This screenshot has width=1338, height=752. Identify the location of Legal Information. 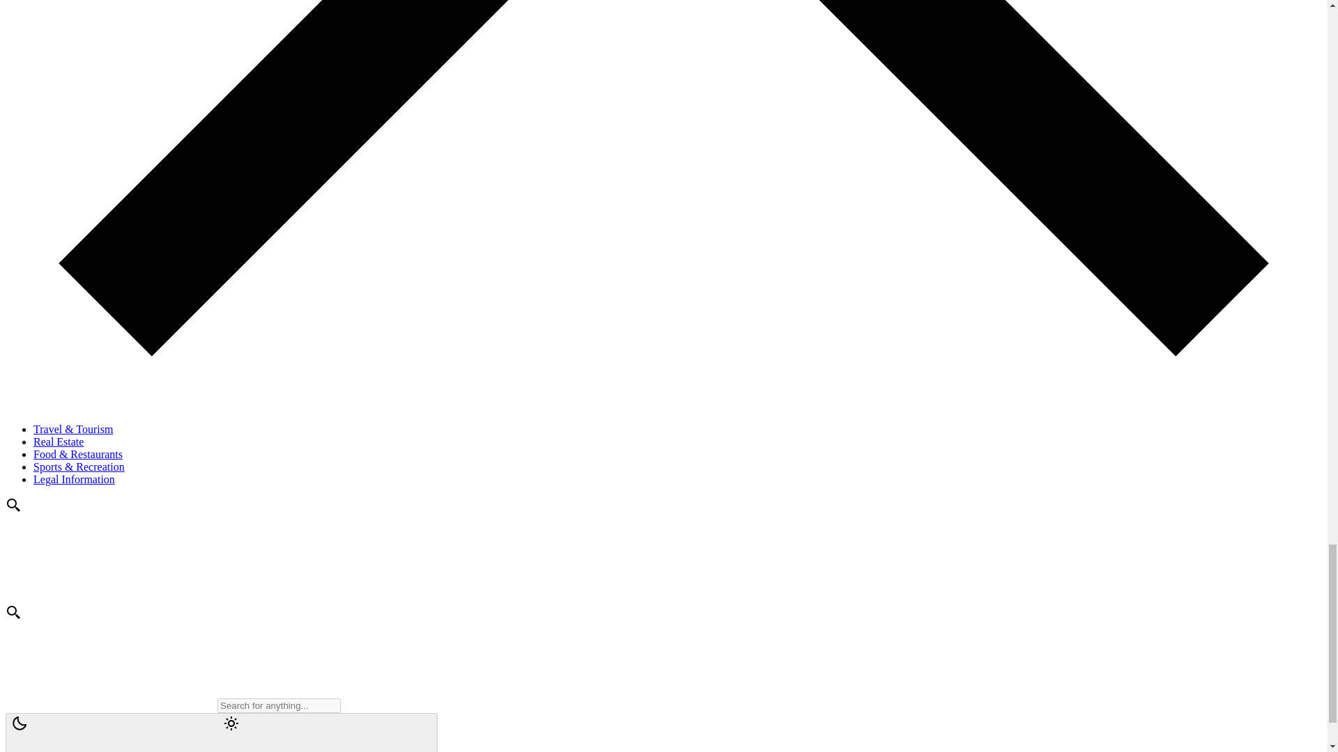
(74, 479).